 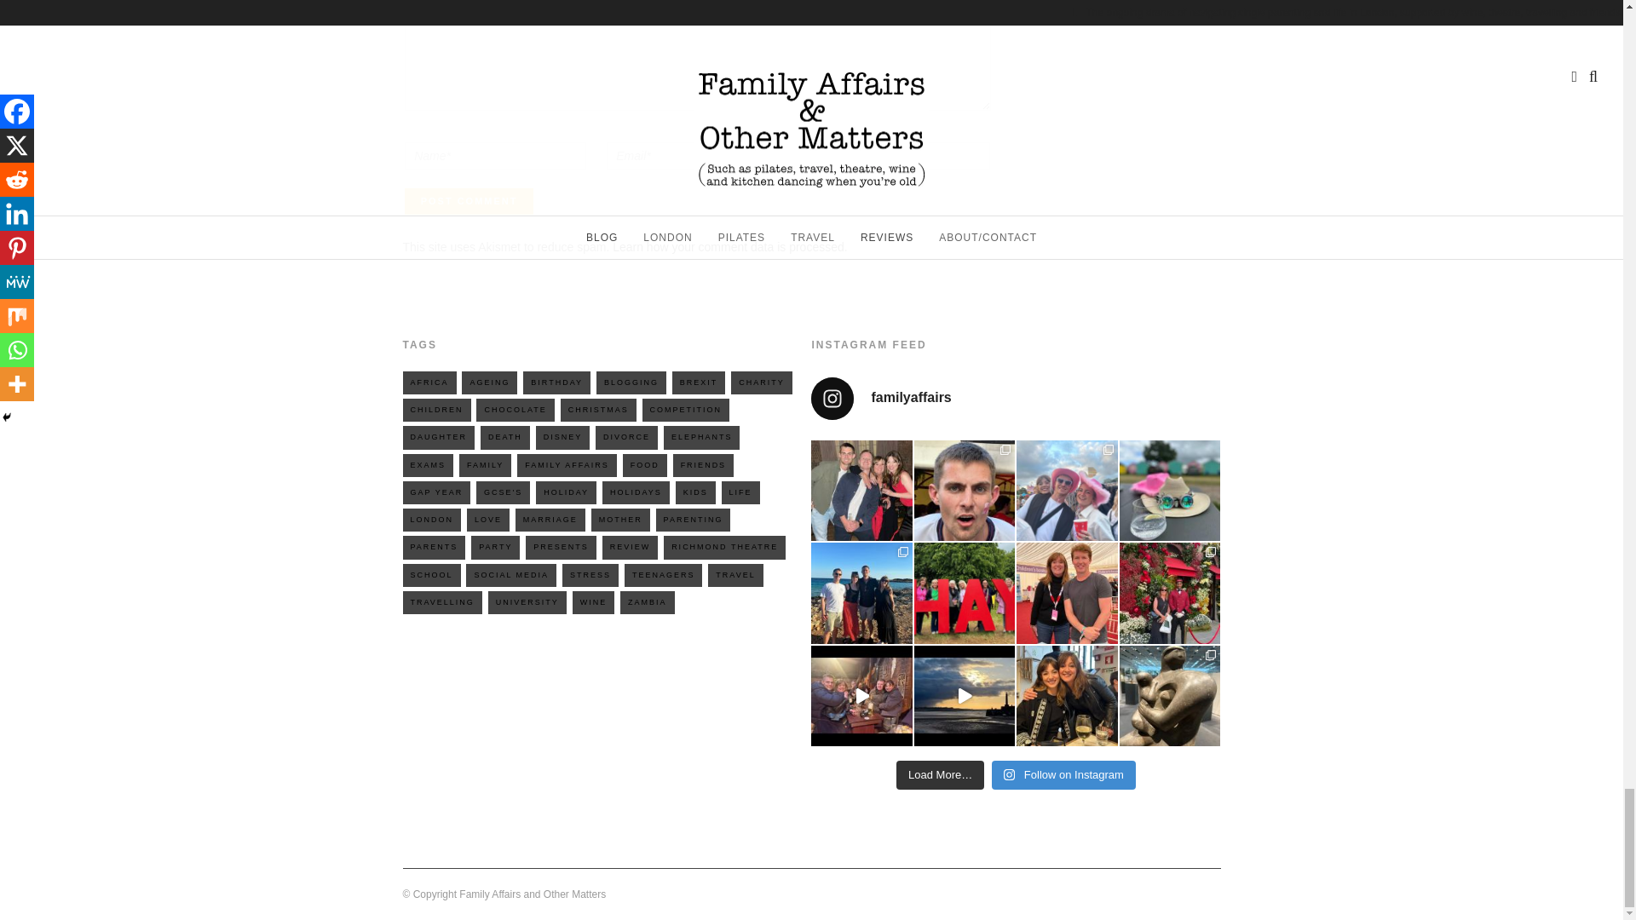 What do you see at coordinates (469, 201) in the screenshot?
I see `Post Comment` at bounding box center [469, 201].